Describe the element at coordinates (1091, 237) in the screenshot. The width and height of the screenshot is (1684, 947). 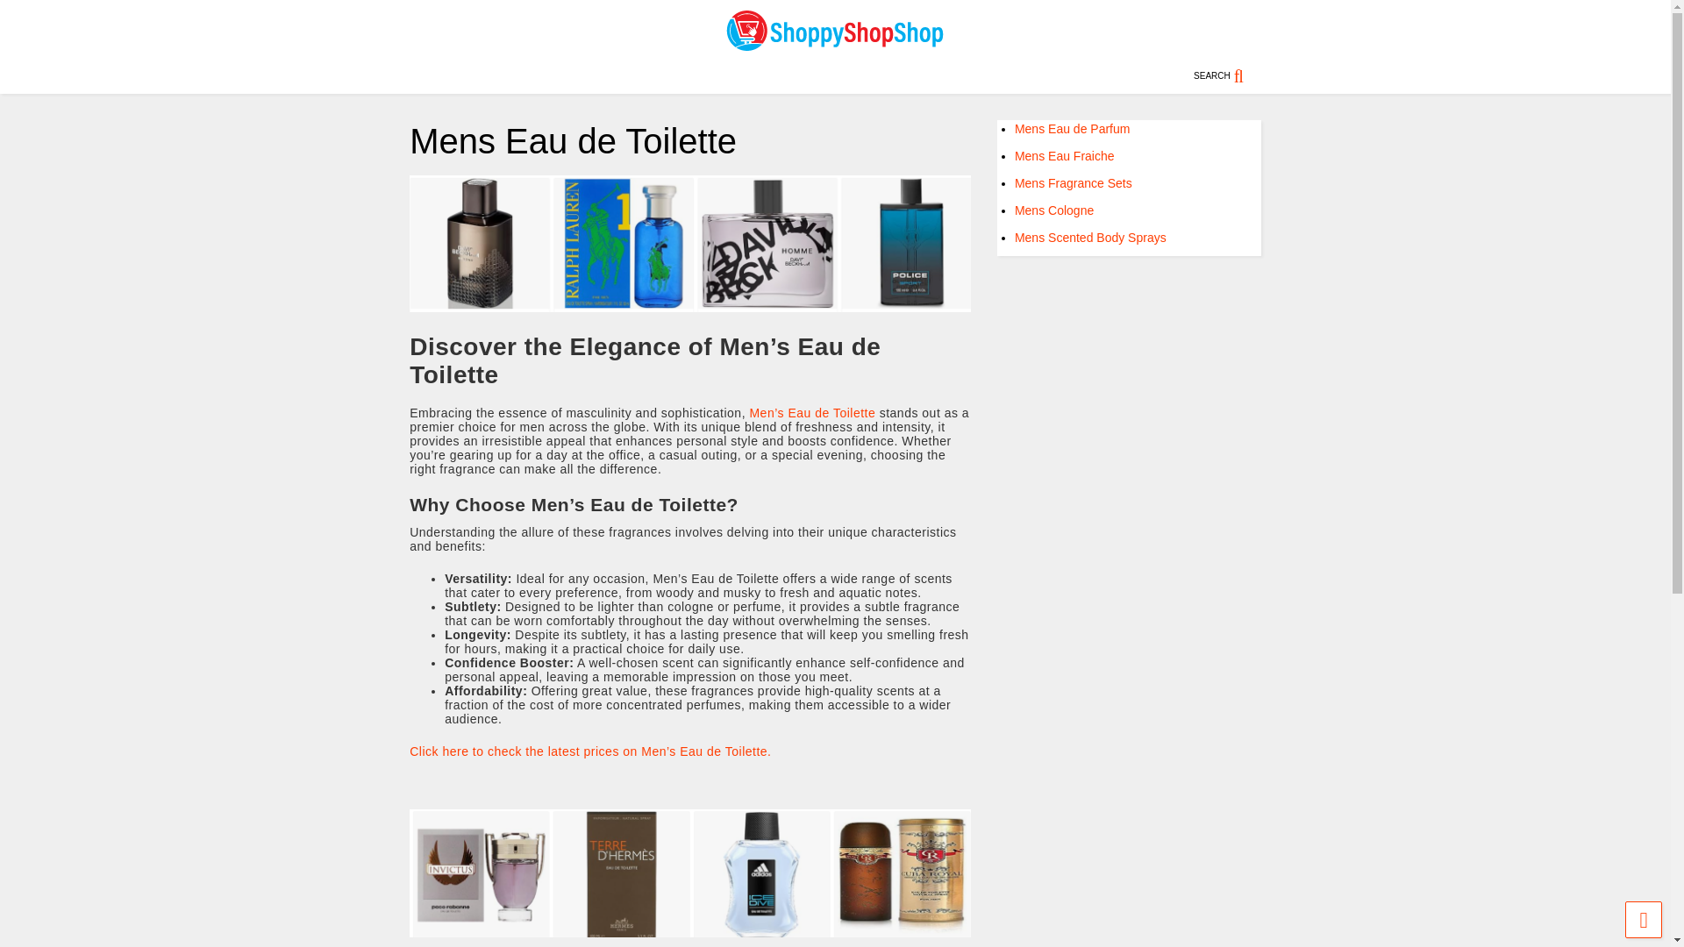
I see `Mens Scented Body Sprays` at that location.